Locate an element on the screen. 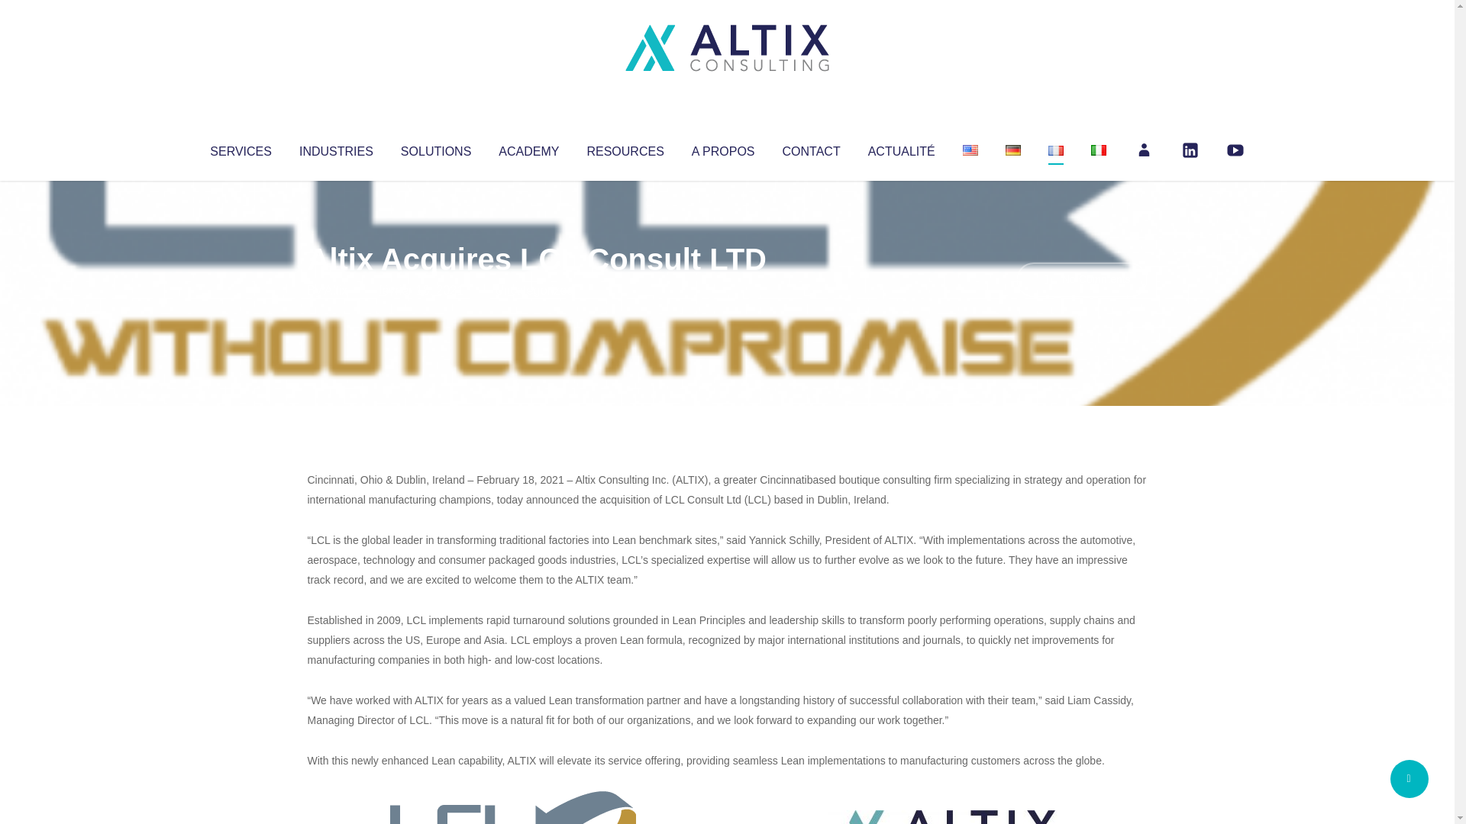 This screenshot has height=824, width=1466. SOLUTIONS is located at coordinates (435, 148).